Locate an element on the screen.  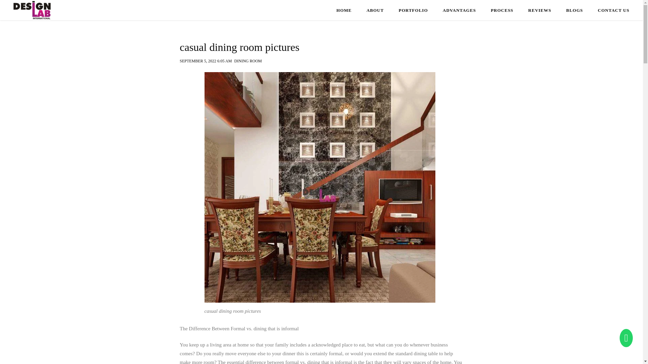
ADVANTAGES is located at coordinates (459, 11).